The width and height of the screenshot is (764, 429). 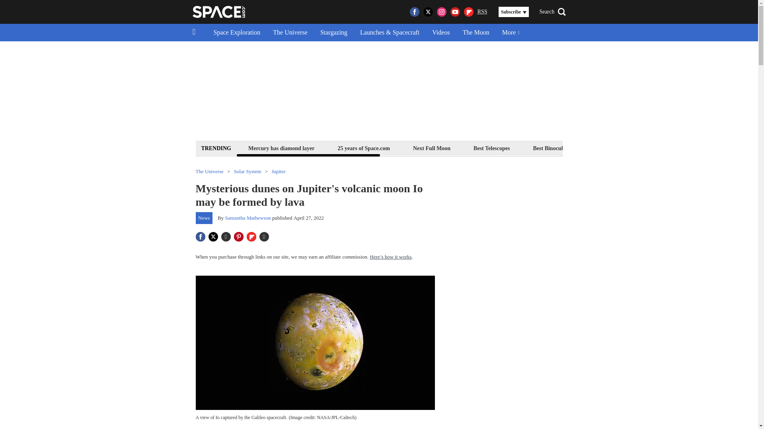 I want to click on Really Simple Syndication, so click(x=482, y=11).